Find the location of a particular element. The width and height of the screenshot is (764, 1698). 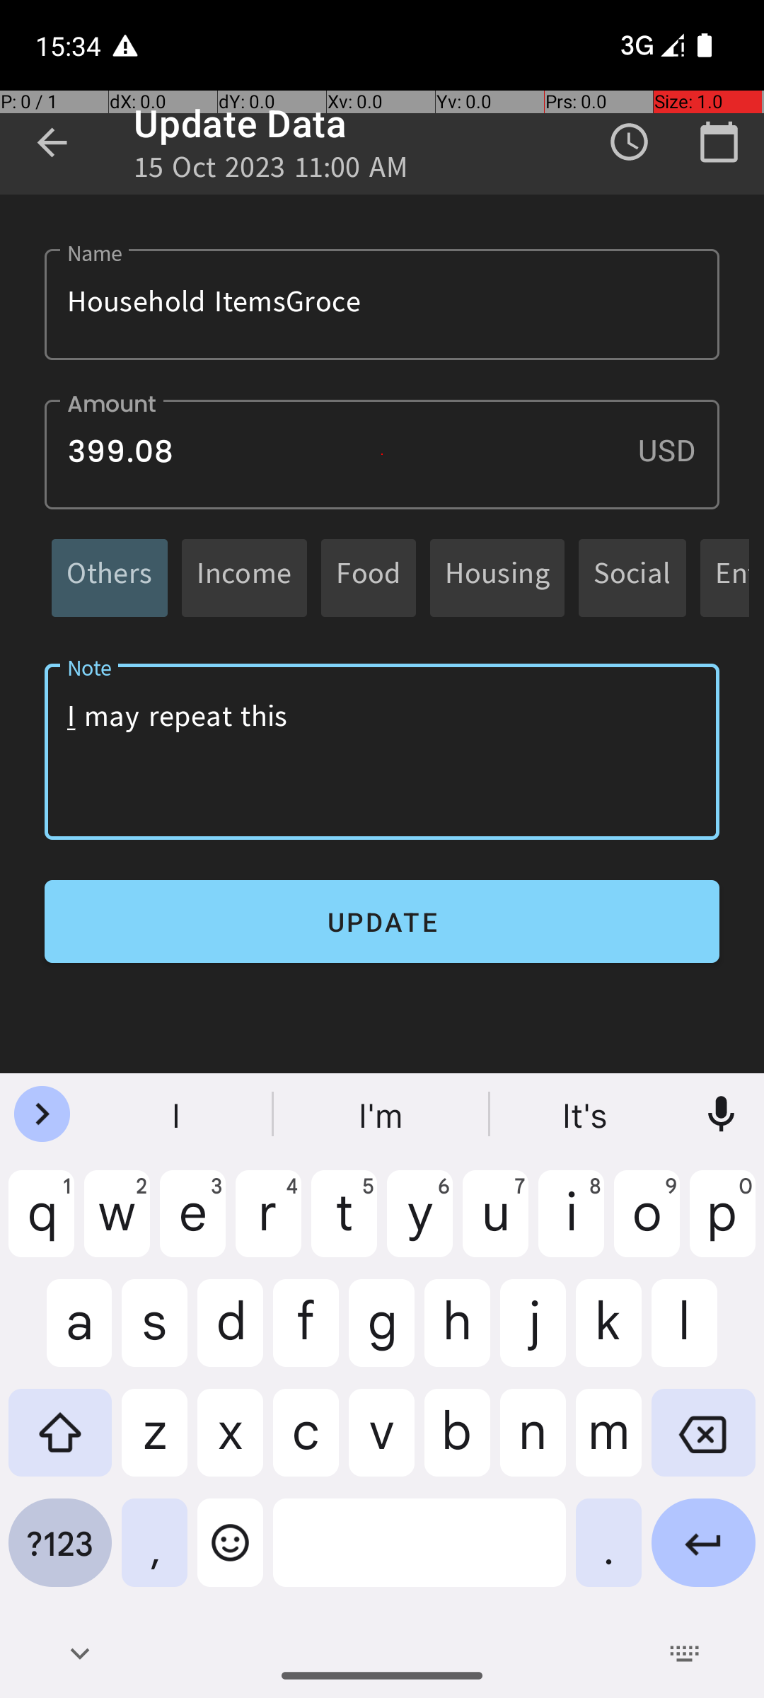

m is located at coordinates (608, 1443).